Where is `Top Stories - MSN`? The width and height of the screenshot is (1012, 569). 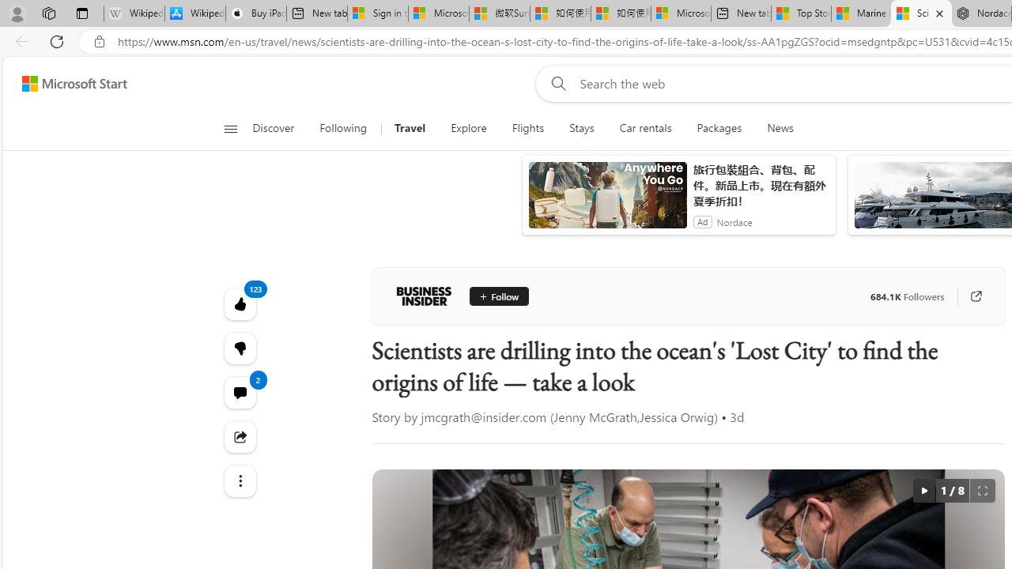
Top Stories - MSN is located at coordinates (800, 14).